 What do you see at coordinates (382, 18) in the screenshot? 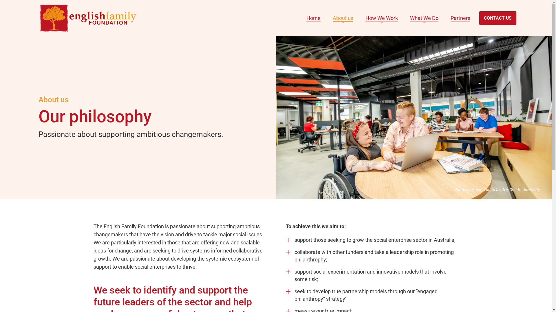
I see `How We Work` at bounding box center [382, 18].